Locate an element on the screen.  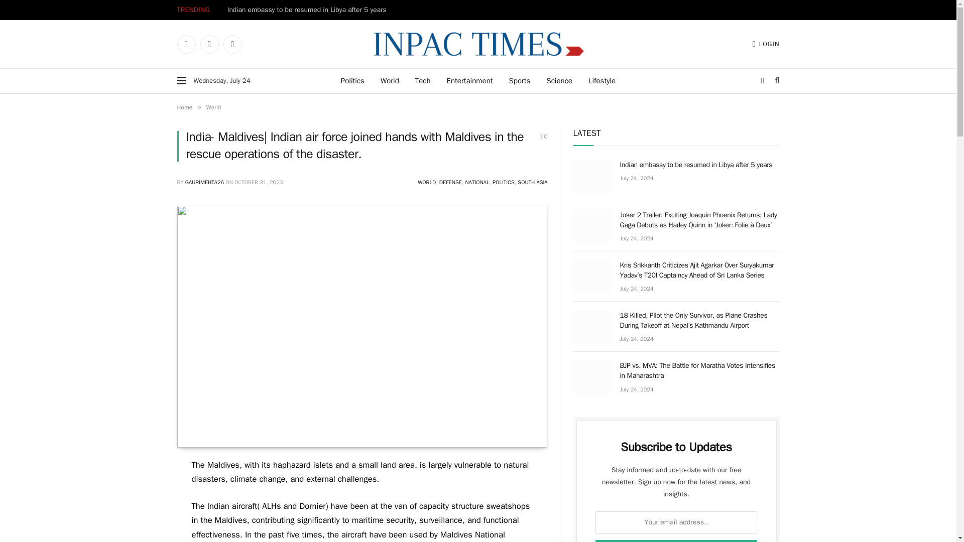
Subscribe is located at coordinates (676, 541).